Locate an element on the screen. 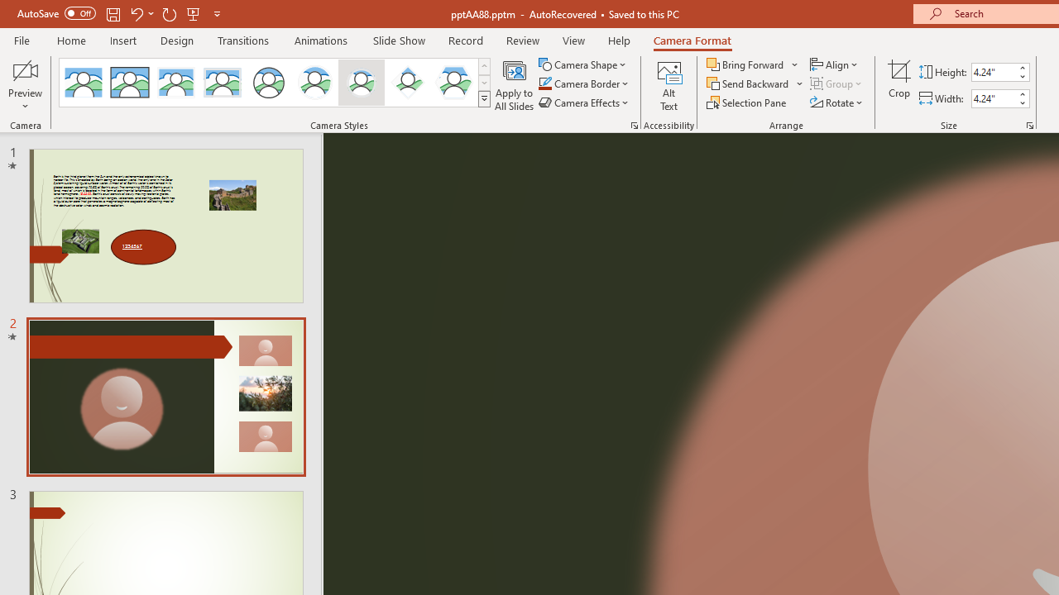 The image size is (1059, 595). Send Backward is located at coordinates (750, 84).